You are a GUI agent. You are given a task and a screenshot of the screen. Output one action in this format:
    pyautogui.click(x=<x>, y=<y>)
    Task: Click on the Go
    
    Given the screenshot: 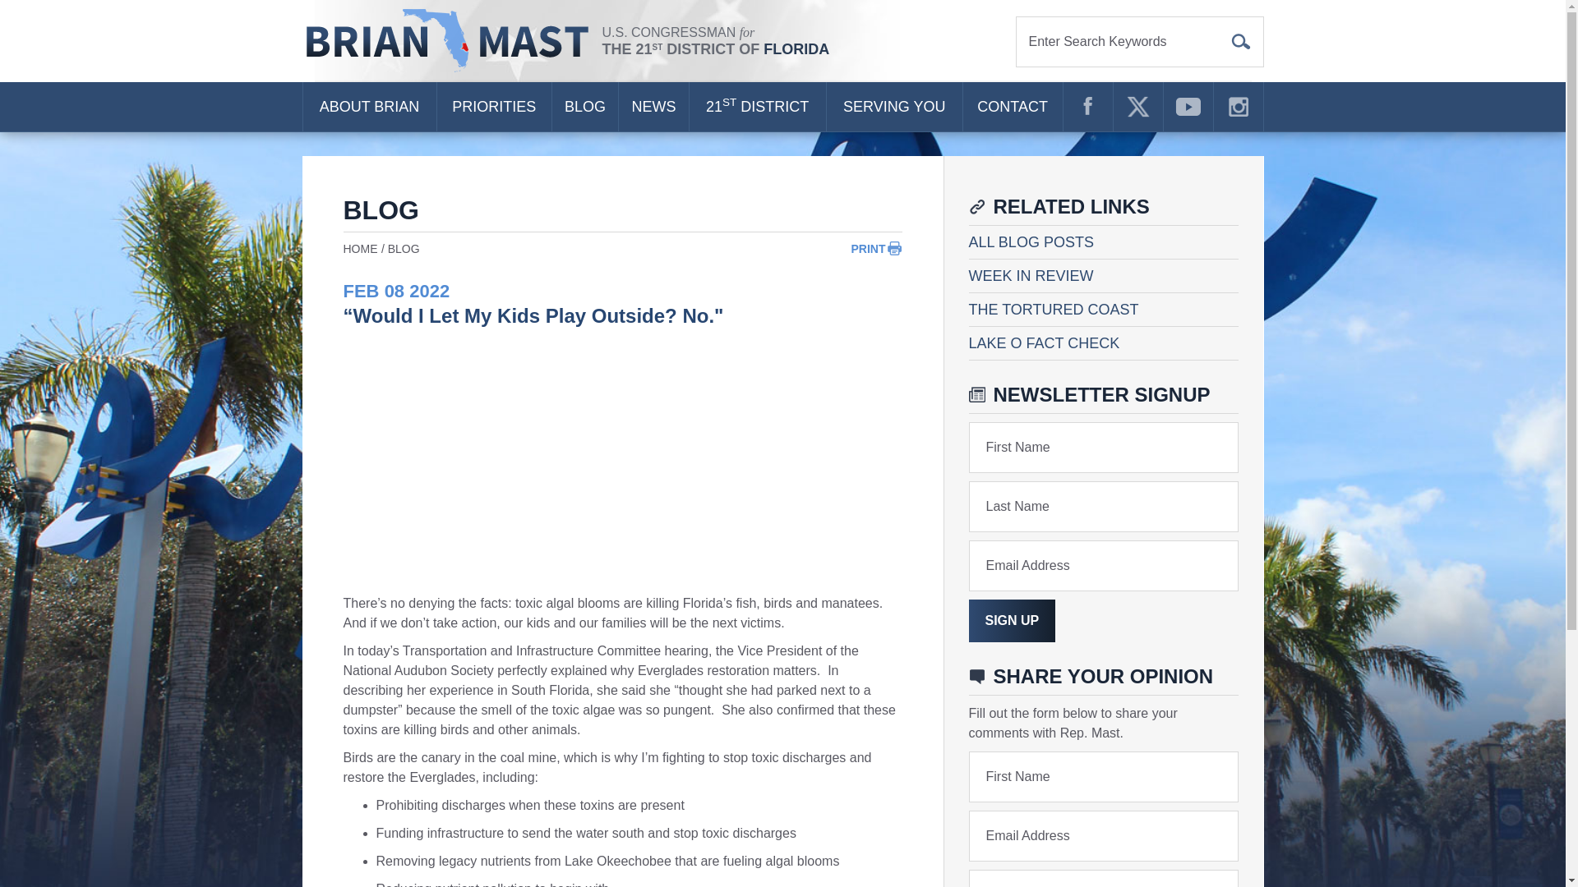 What is the action you would take?
    pyautogui.click(x=1241, y=41)
    